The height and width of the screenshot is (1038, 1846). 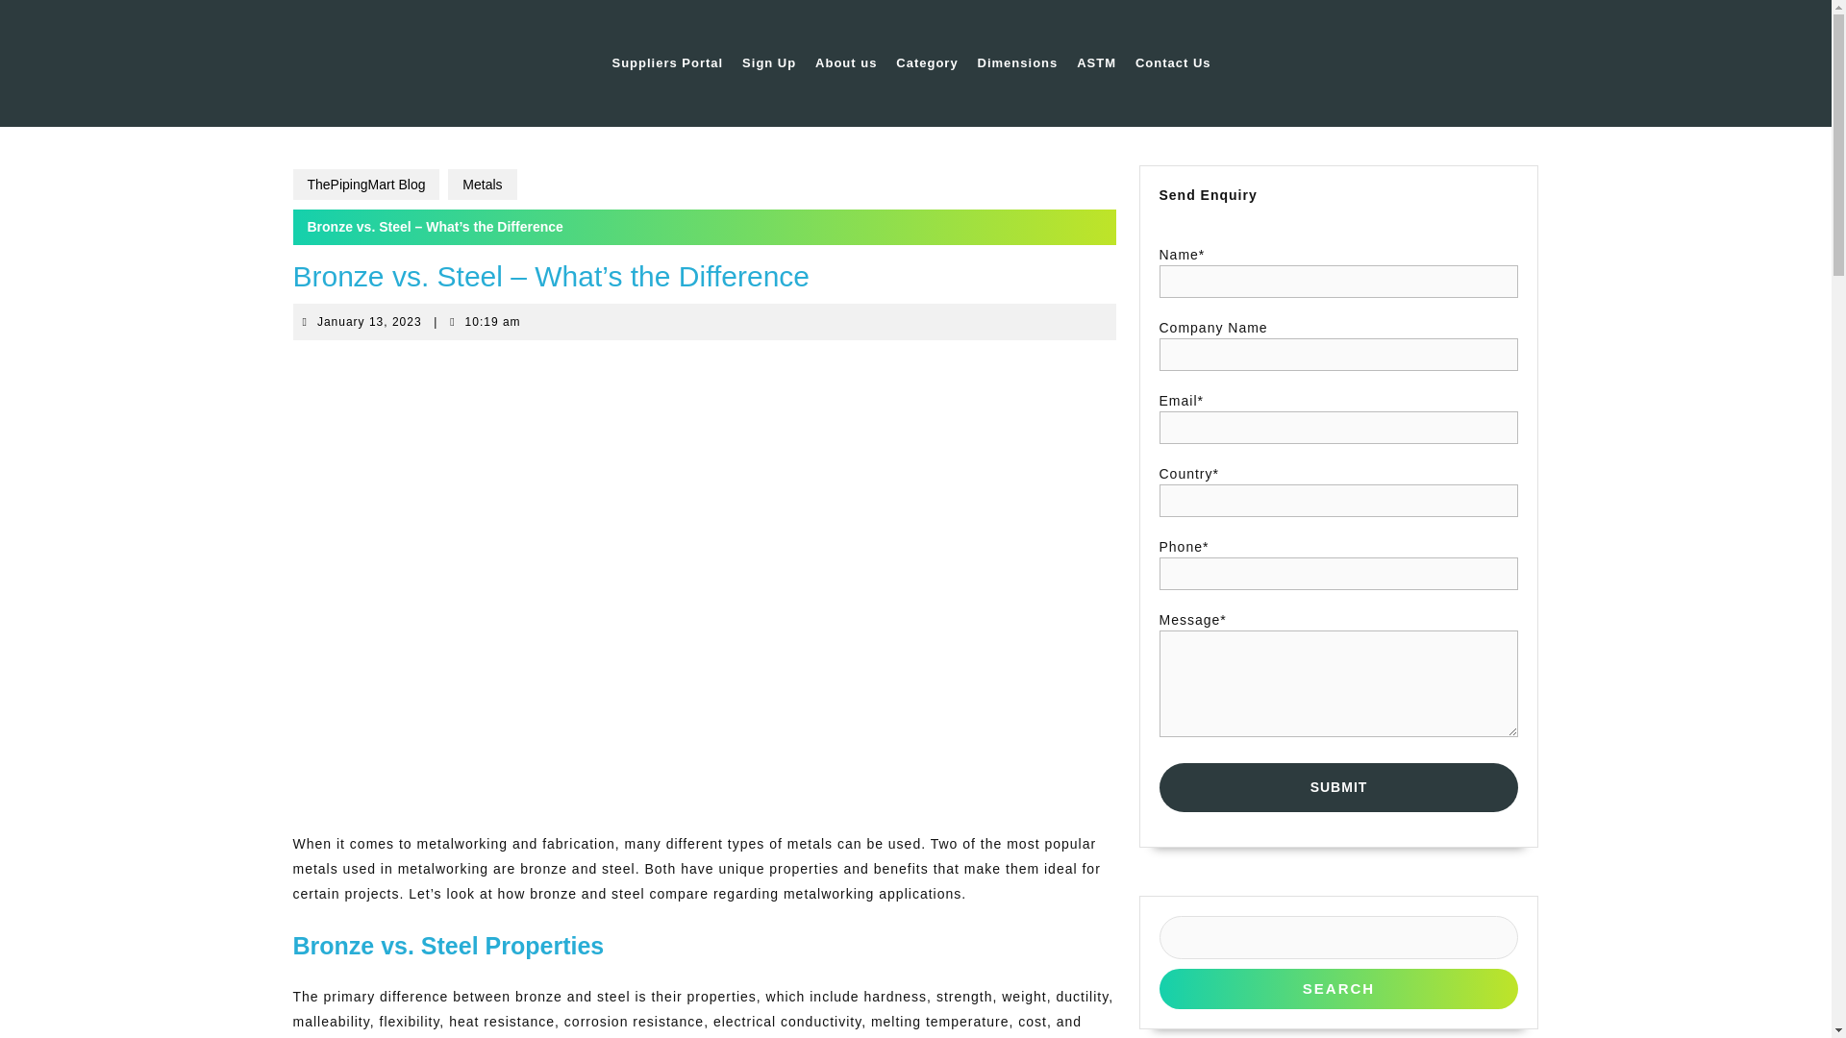 What do you see at coordinates (1018, 63) in the screenshot?
I see `Category` at bounding box center [1018, 63].